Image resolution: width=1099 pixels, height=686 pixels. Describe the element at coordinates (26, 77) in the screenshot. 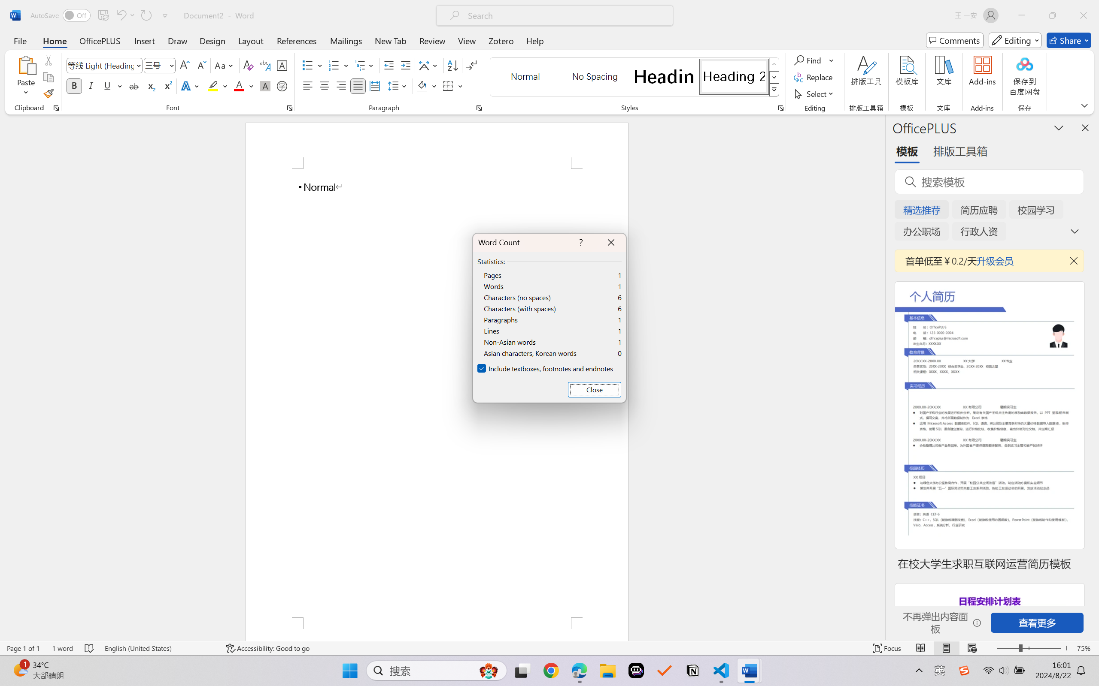

I see `Paste` at that location.